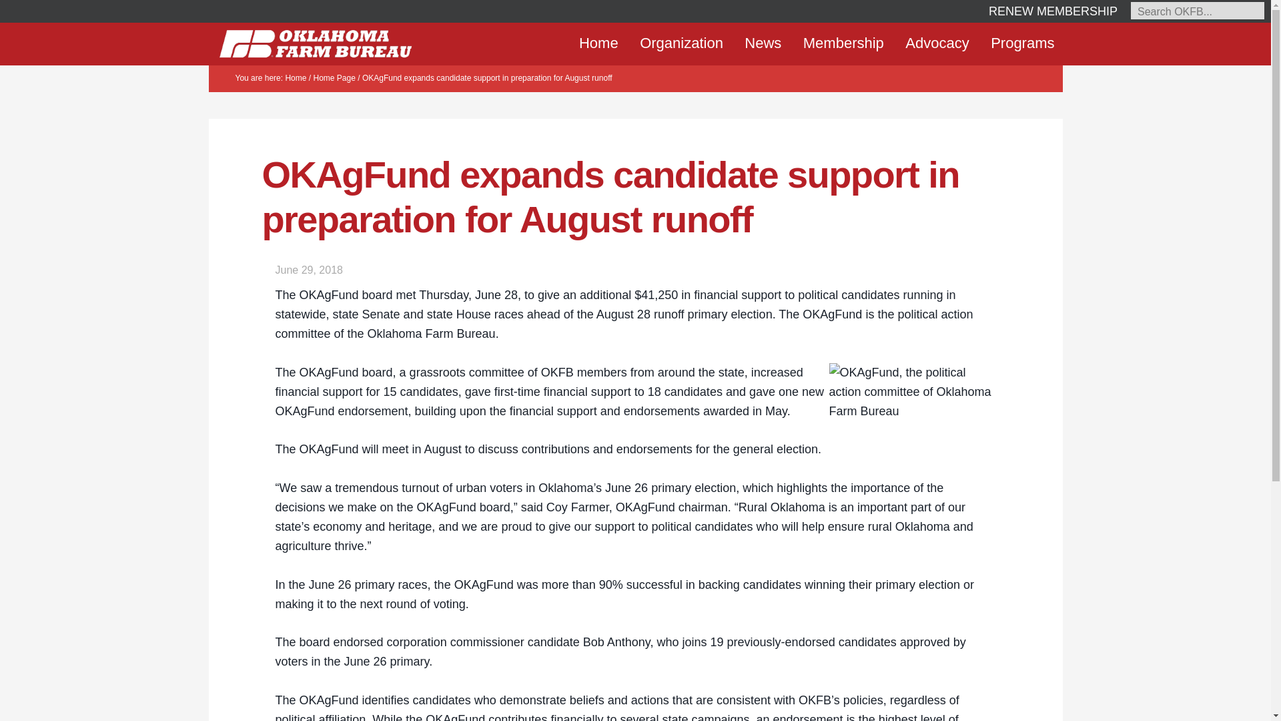 The width and height of the screenshot is (1281, 721). Describe the element at coordinates (44, 113) in the screenshot. I see `Search` at that location.